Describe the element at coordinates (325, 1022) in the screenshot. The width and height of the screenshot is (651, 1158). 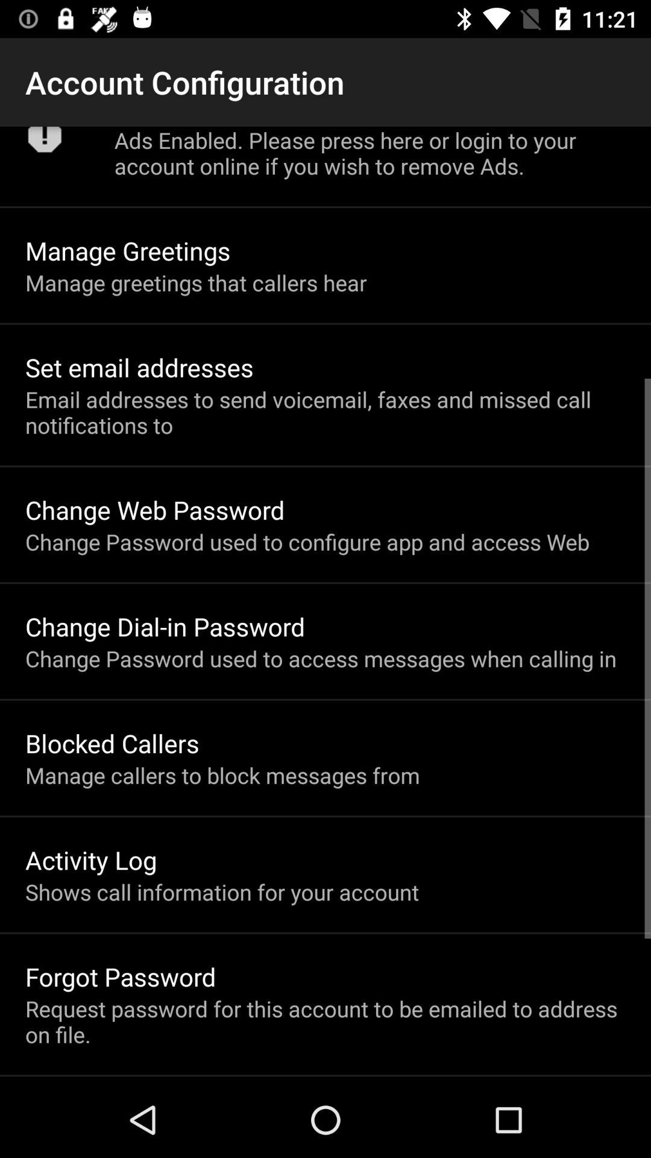
I see `swipe until request password for icon` at that location.